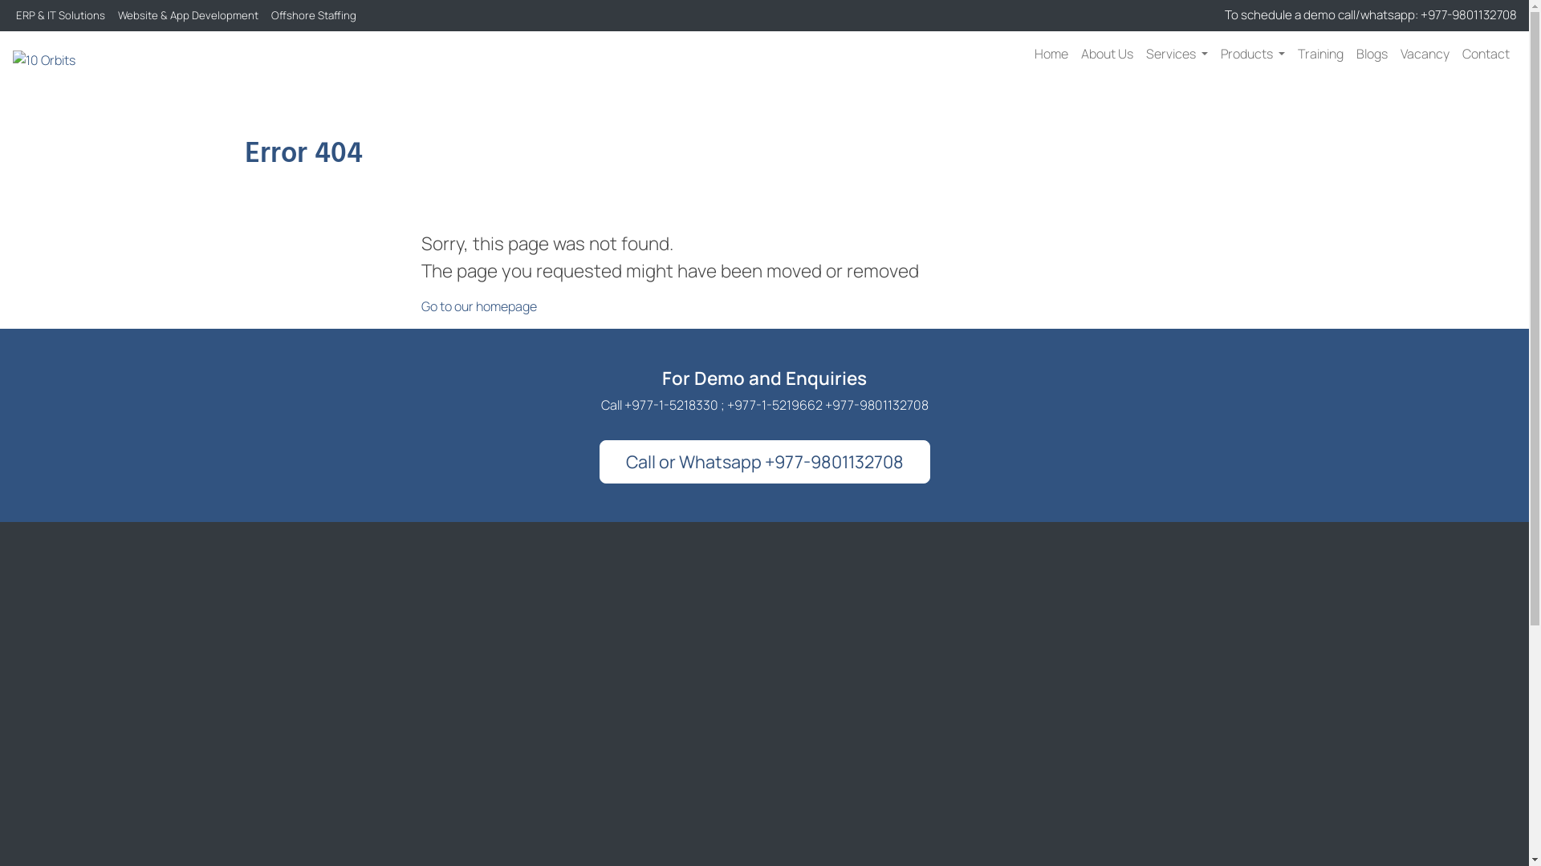 The height and width of the screenshot is (866, 1541). I want to click on Services, so click(1177, 54).